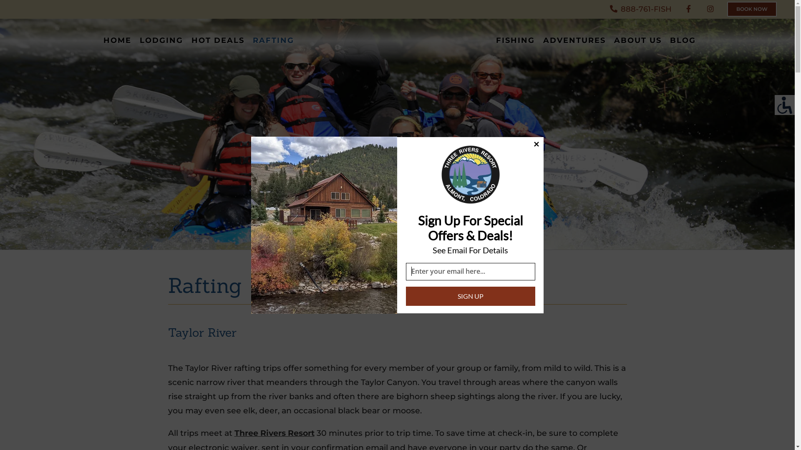  I want to click on Three Rivers Resort, so click(275, 433).